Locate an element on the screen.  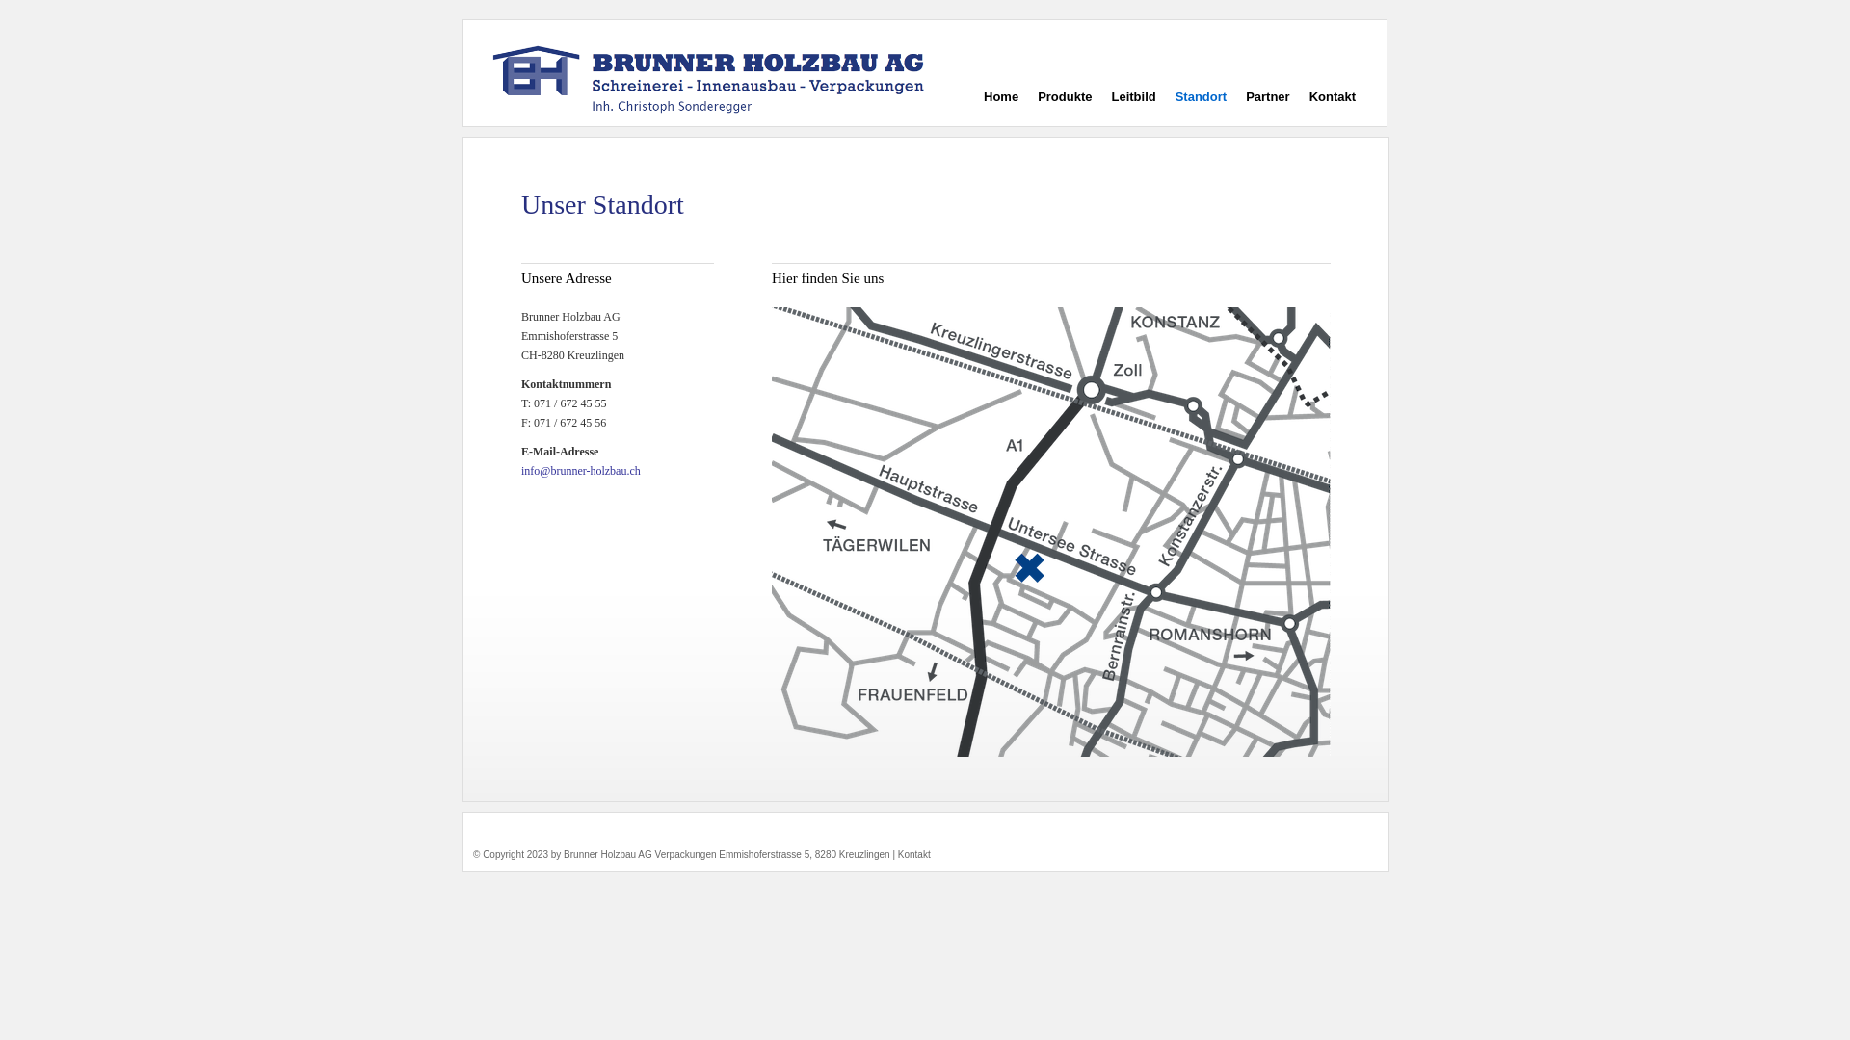
Produkte is located at coordinates (1065, 97).